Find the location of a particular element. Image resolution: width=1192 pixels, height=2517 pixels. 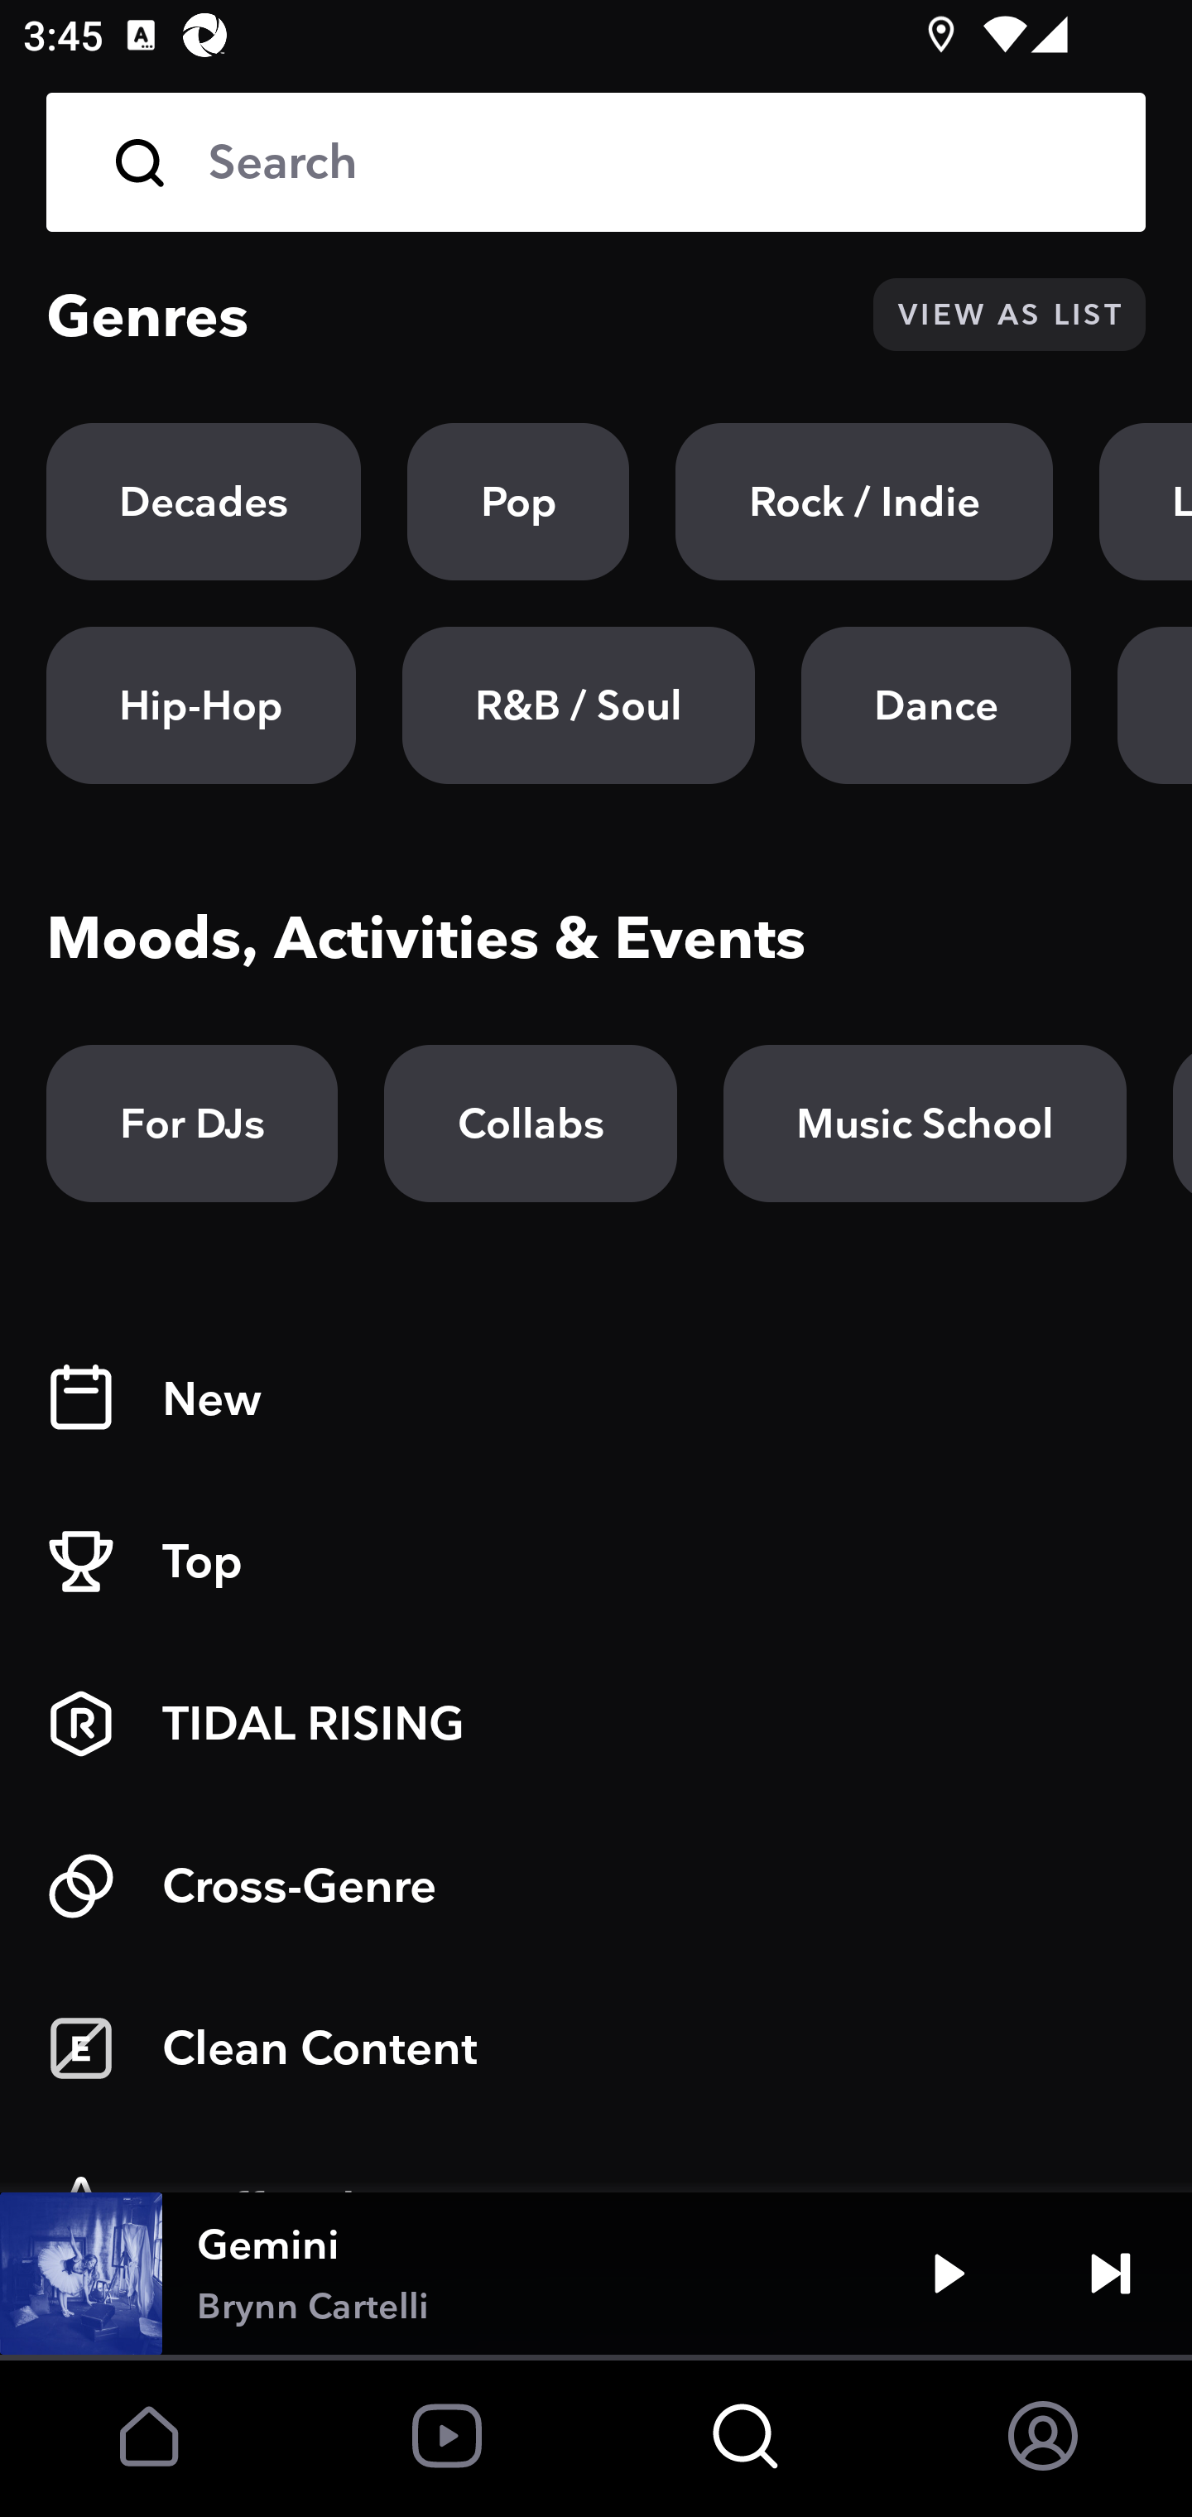

Clean Content is located at coordinates (596, 2048).